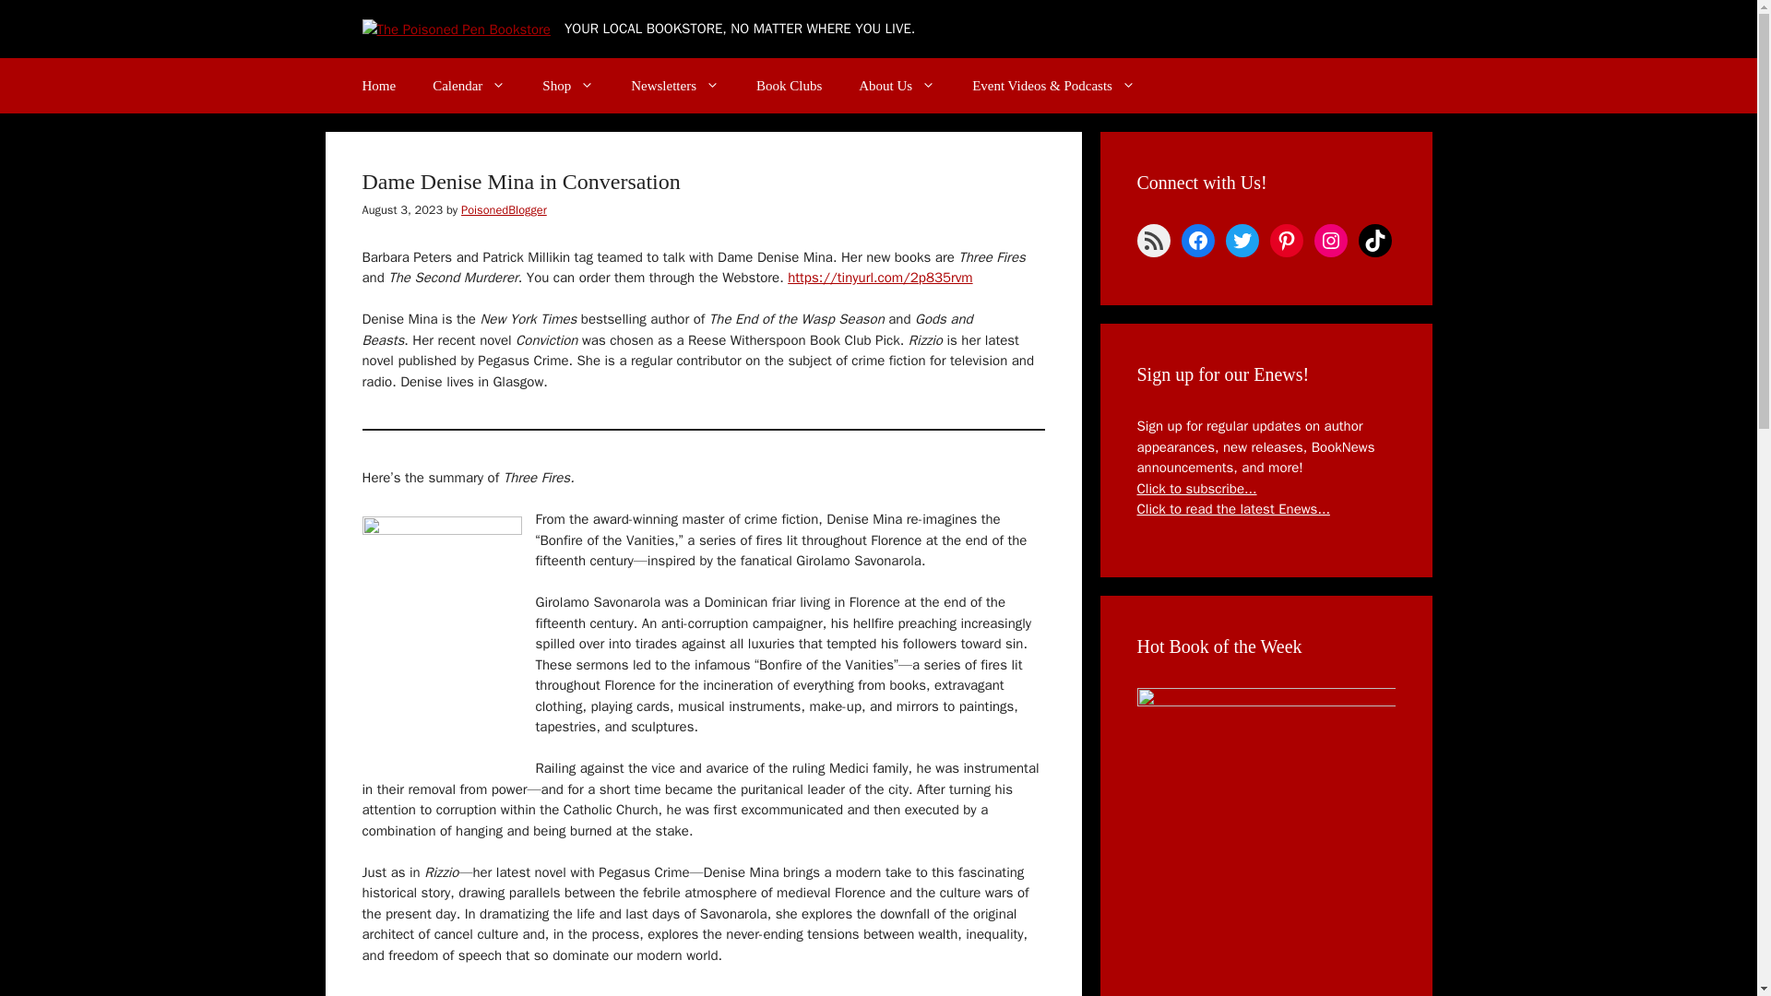  Describe the element at coordinates (1330, 240) in the screenshot. I see `Instagram` at that location.